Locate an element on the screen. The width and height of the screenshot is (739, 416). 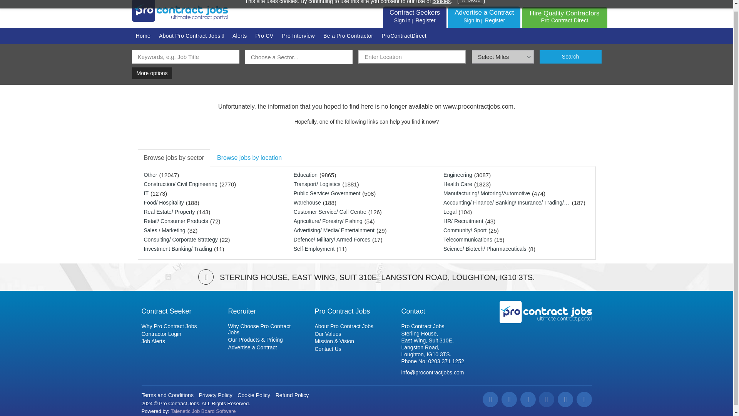
Search is located at coordinates (564, 16).